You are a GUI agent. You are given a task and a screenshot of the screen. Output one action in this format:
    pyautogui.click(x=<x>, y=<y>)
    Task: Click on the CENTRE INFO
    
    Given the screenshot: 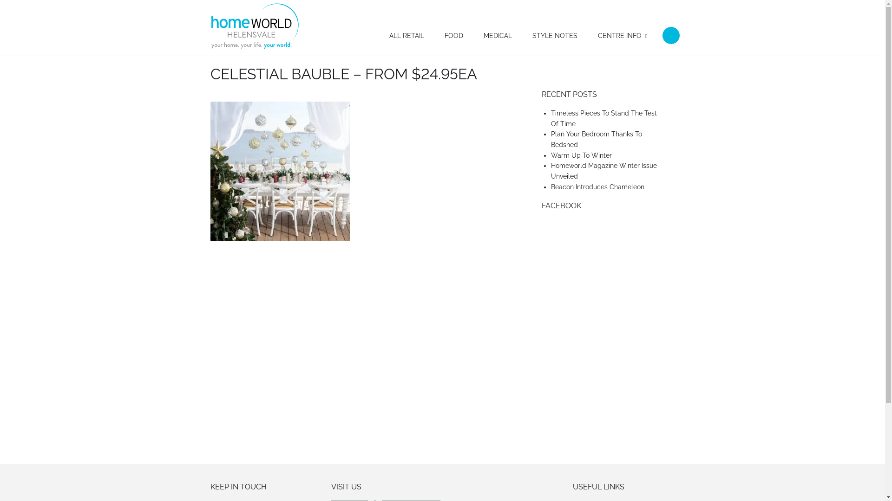 What is the action you would take?
    pyautogui.click(x=619, y=36)
    